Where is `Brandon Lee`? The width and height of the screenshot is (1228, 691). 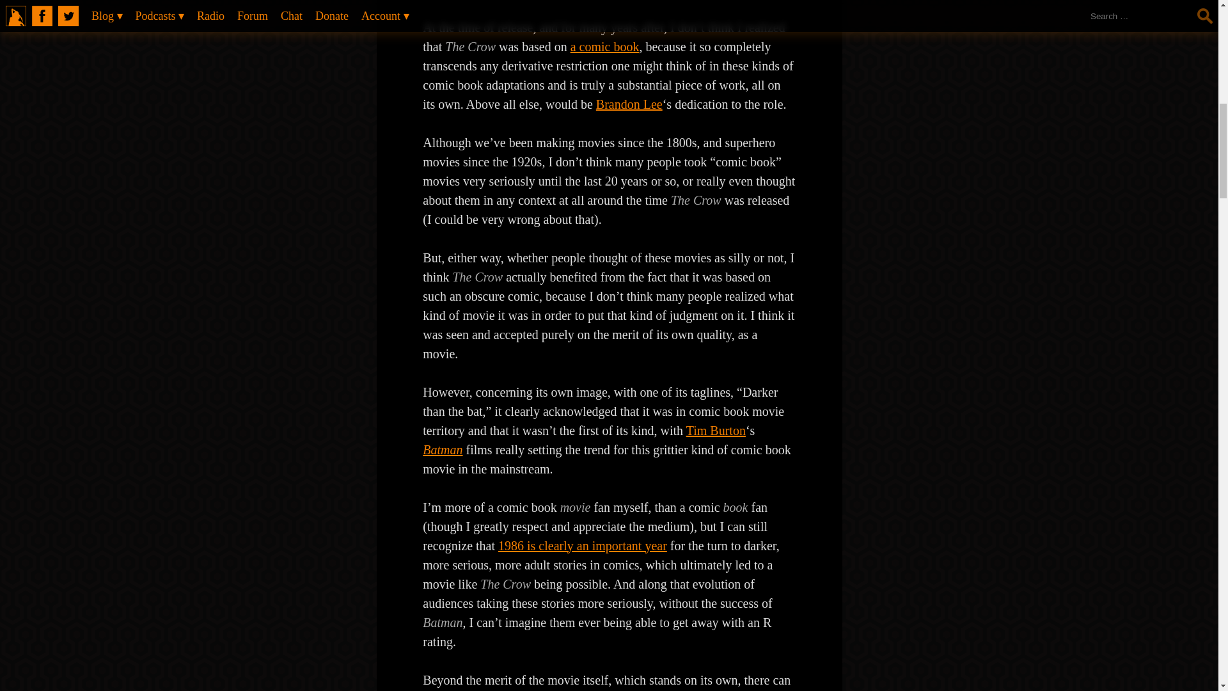
Brandon Lee is located at coordinates (629, 104).